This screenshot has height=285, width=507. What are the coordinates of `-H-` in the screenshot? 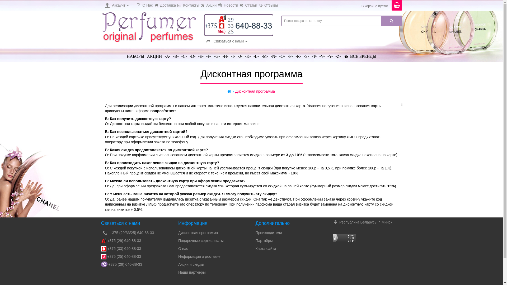 It's located at (226, 54).